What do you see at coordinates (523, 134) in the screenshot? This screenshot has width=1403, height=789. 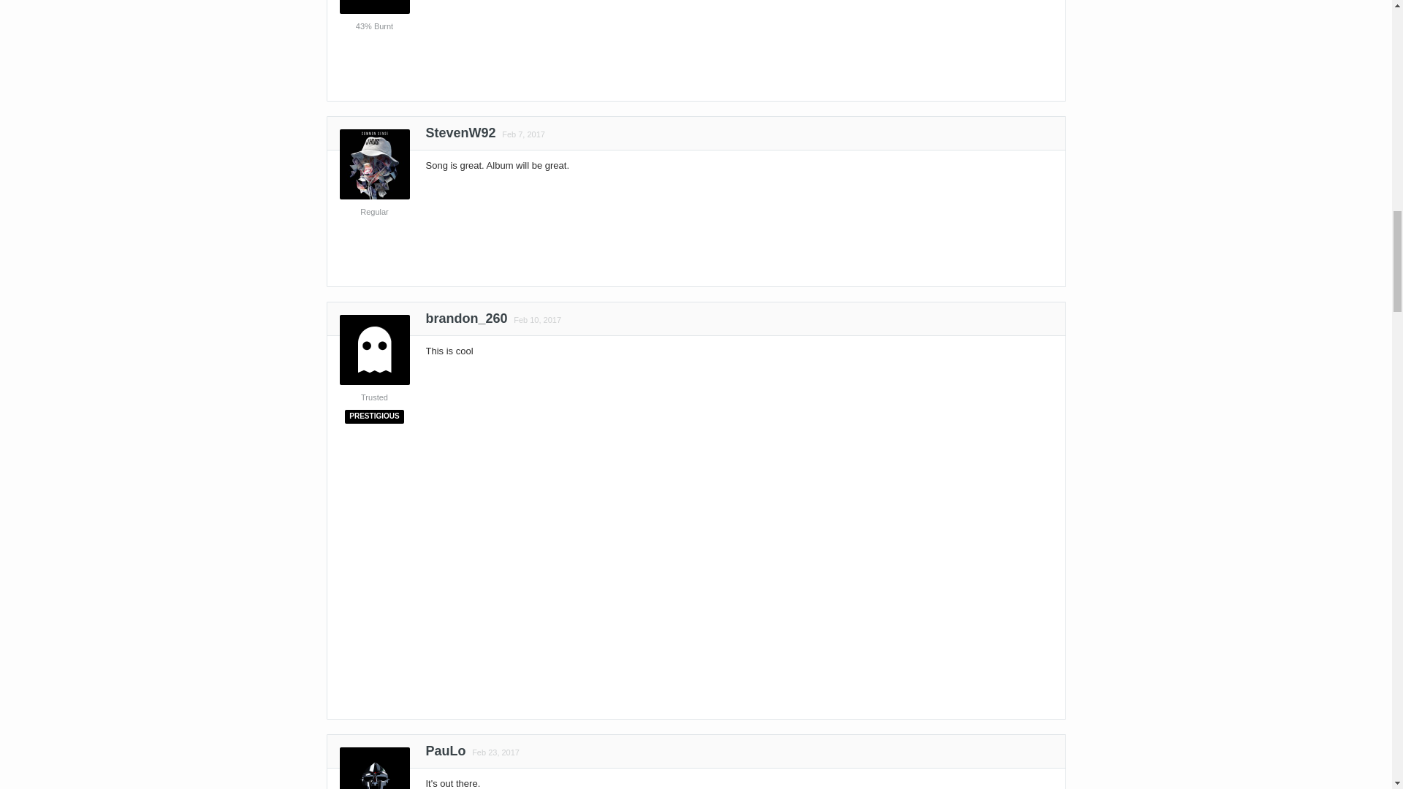 I see `Feb 7, 2017 at 4:48 AM` at bounding box center [523, 134].